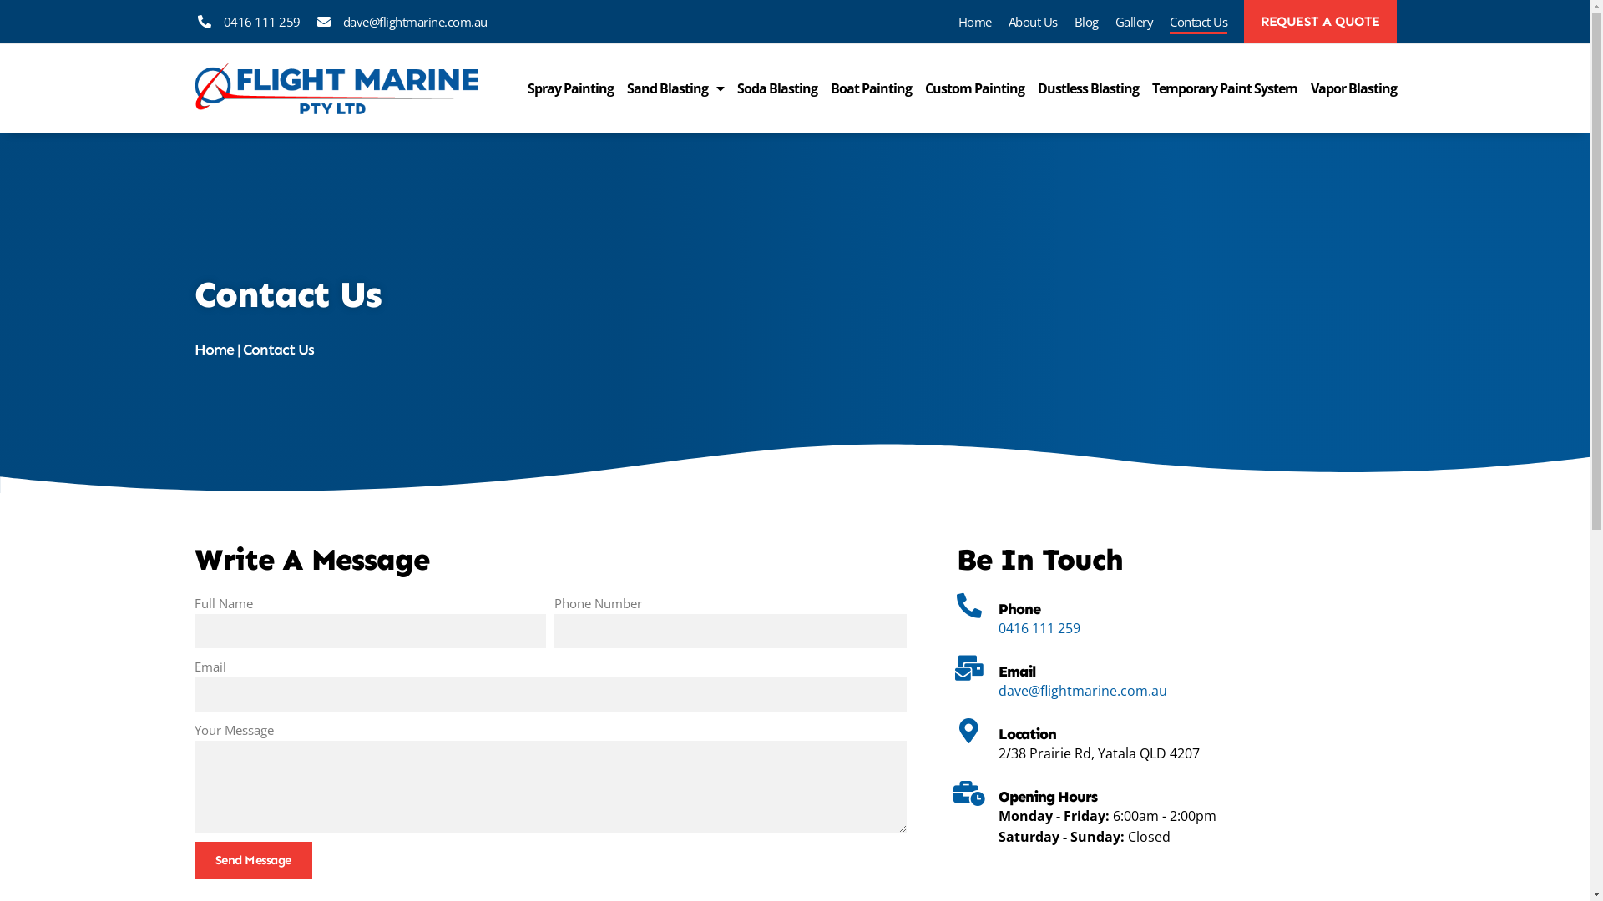  What do you see at coordinates (1135, 22) in the screenshot?
I see `Gallery` at bounding box center [1135, 22].